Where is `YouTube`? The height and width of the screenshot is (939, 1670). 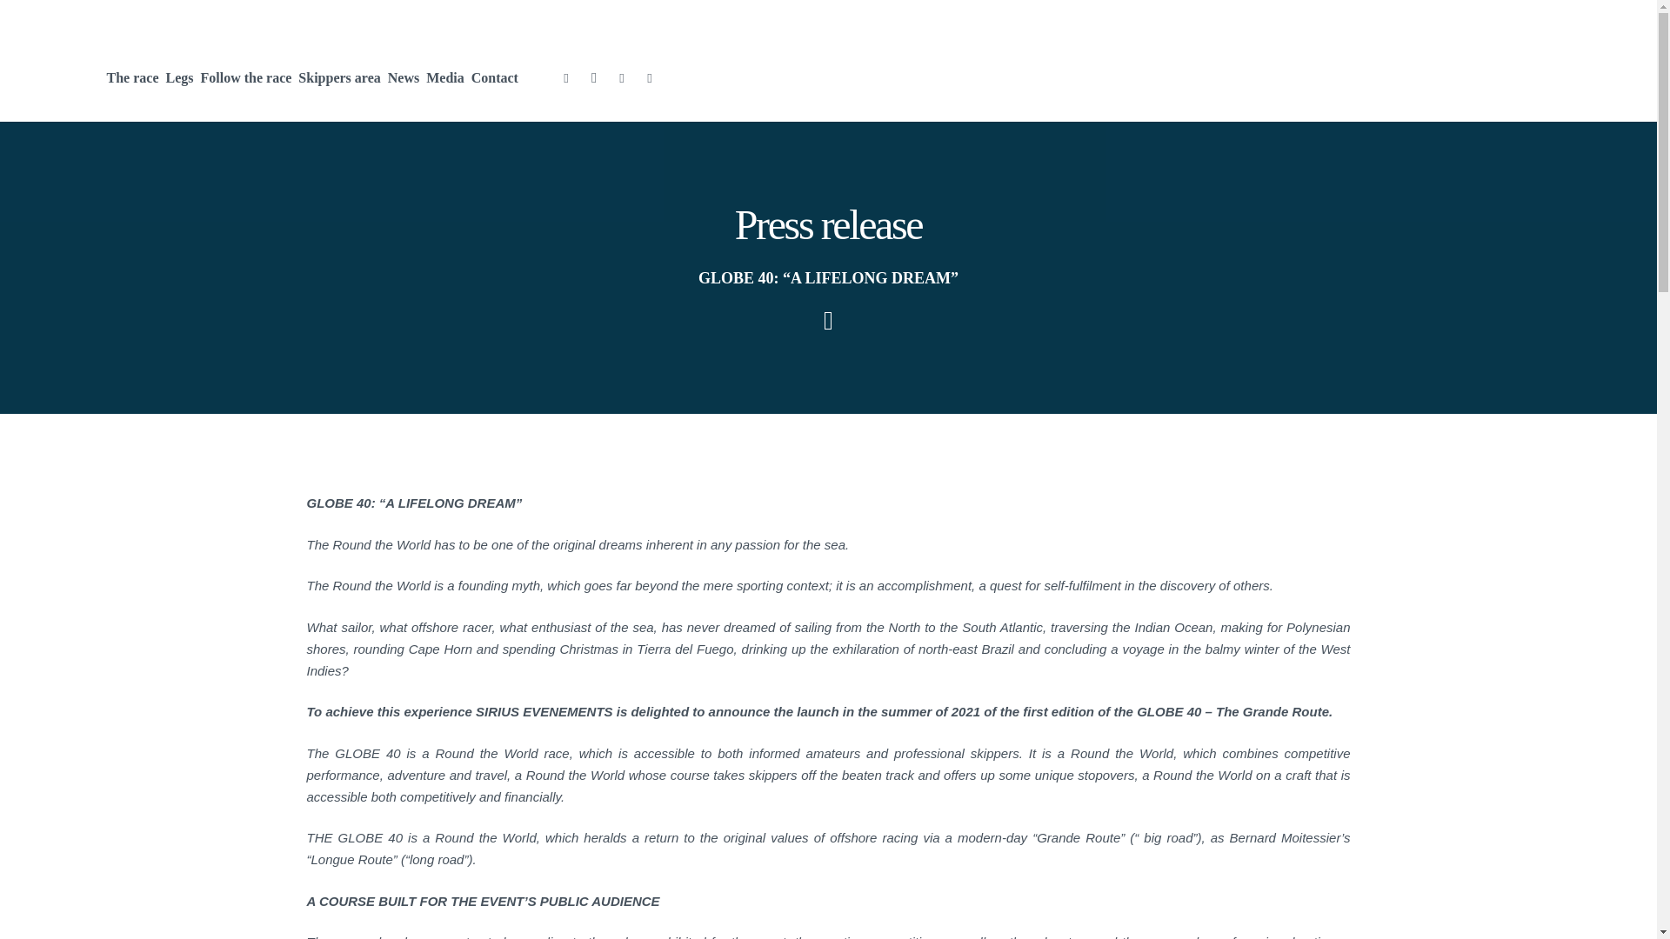 YouTube is located at coordinates (621, 77).